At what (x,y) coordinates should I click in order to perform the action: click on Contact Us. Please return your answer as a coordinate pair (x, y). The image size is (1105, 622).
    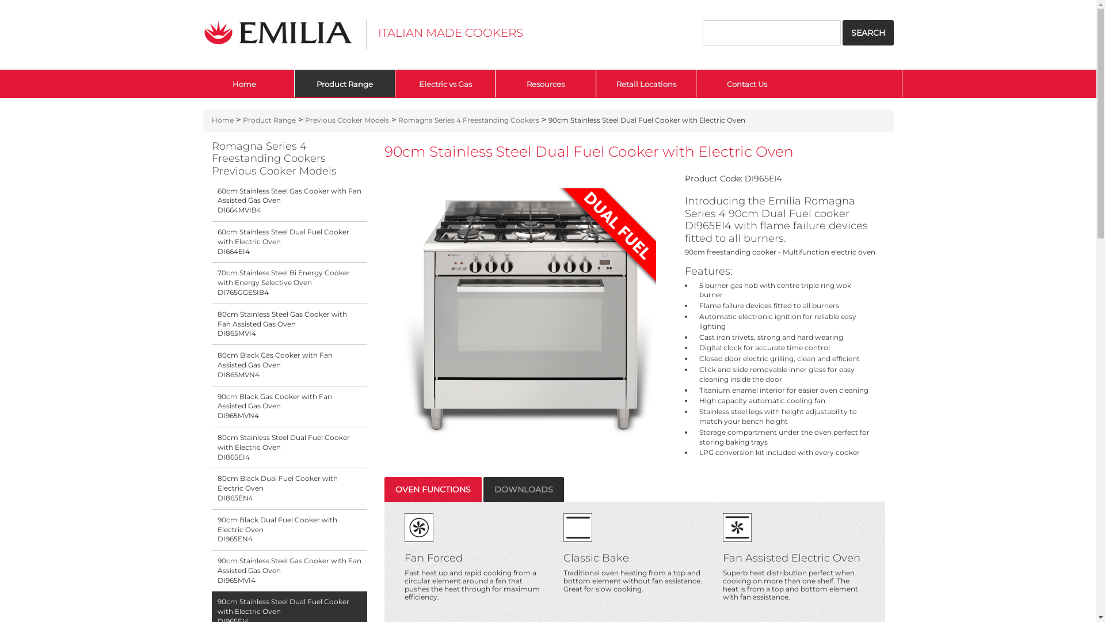
    Looking at the image, I should click on (747, 84).